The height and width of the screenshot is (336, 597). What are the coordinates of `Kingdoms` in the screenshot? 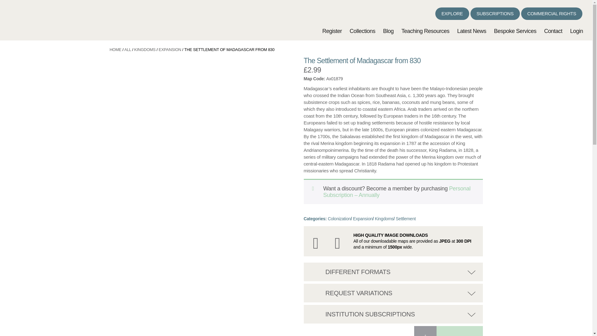 It's located at (384, 218).